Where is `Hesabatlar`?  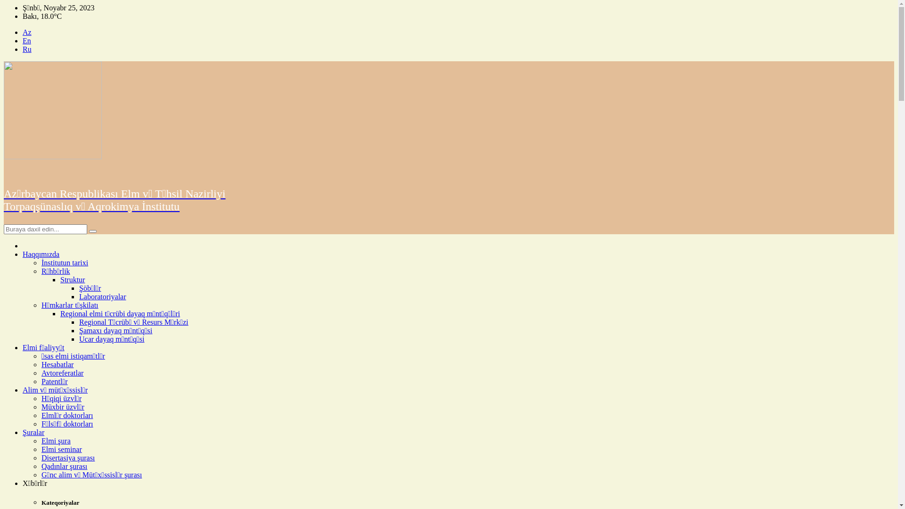 Hesabatlar is located at coordinates (58, 365).